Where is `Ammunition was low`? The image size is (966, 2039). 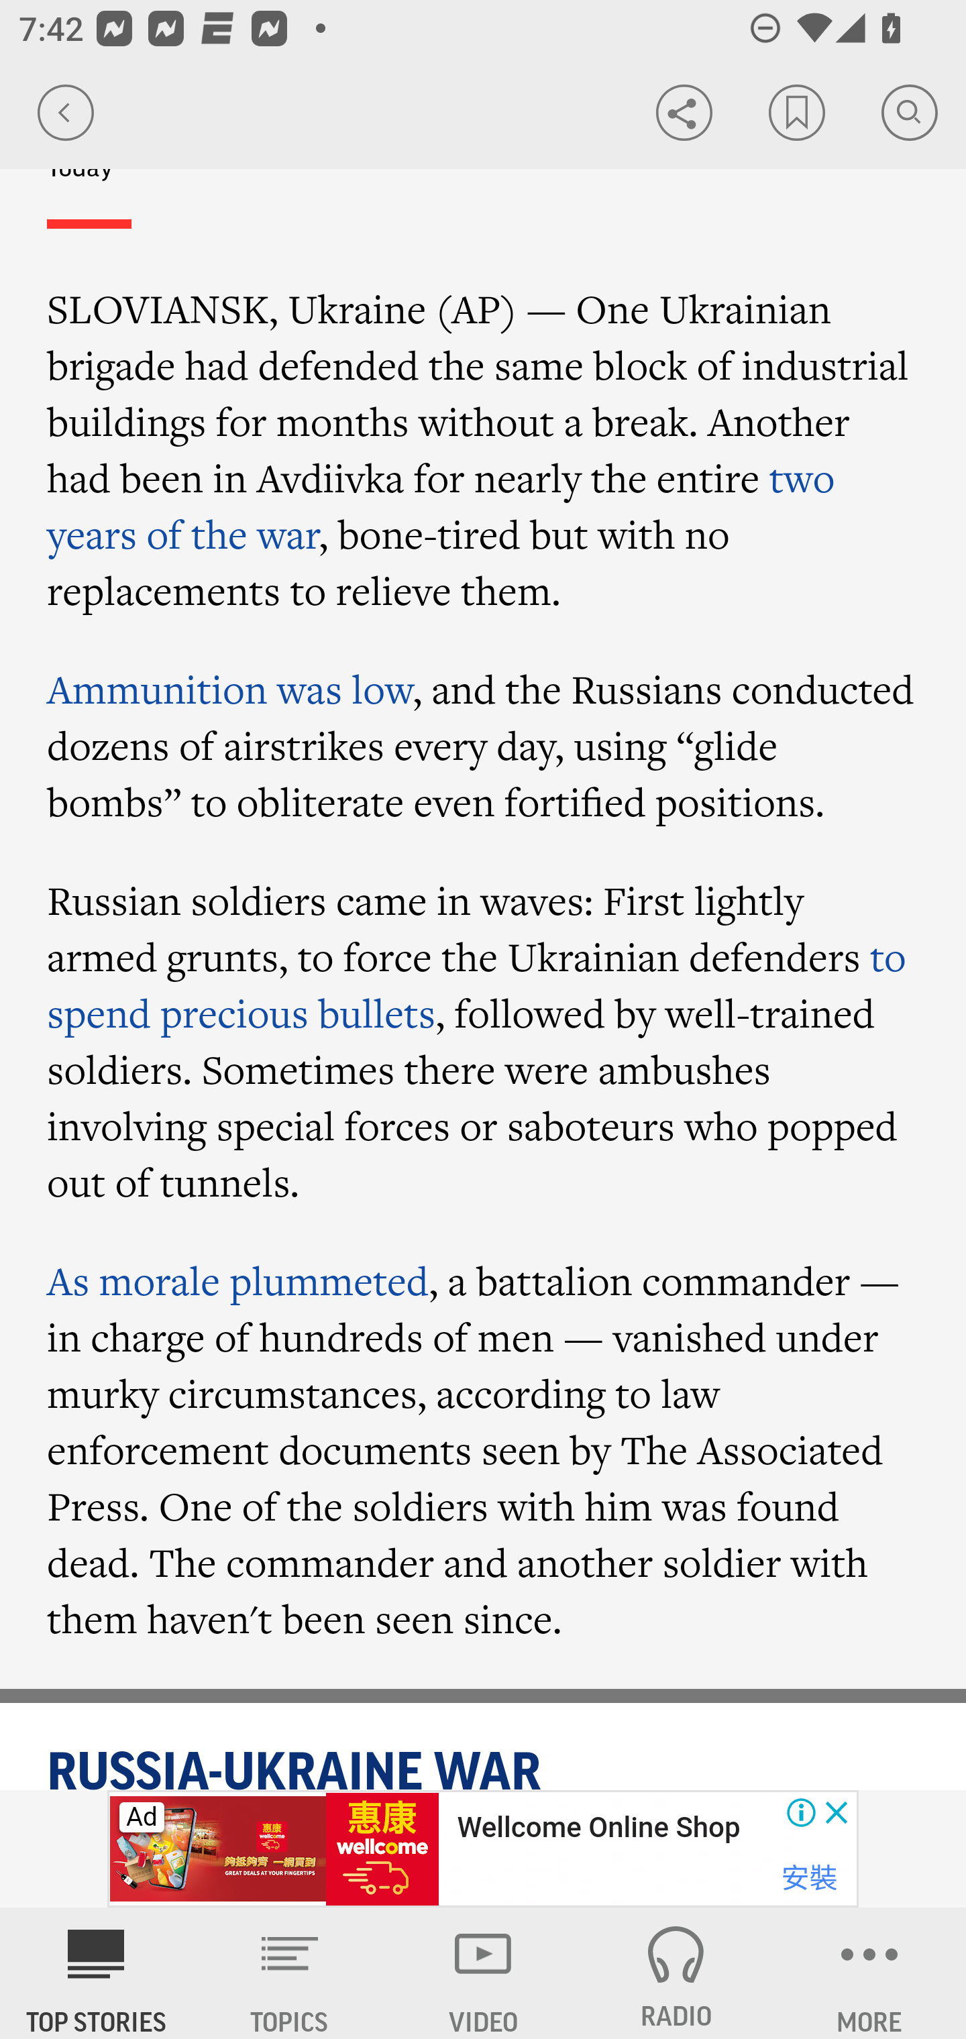 Ammunition was low is located at coordinates (230, 689).